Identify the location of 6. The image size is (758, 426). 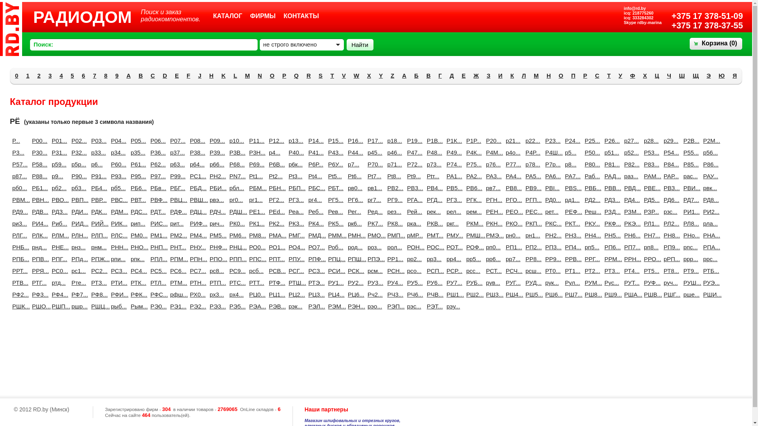
(83, 76).